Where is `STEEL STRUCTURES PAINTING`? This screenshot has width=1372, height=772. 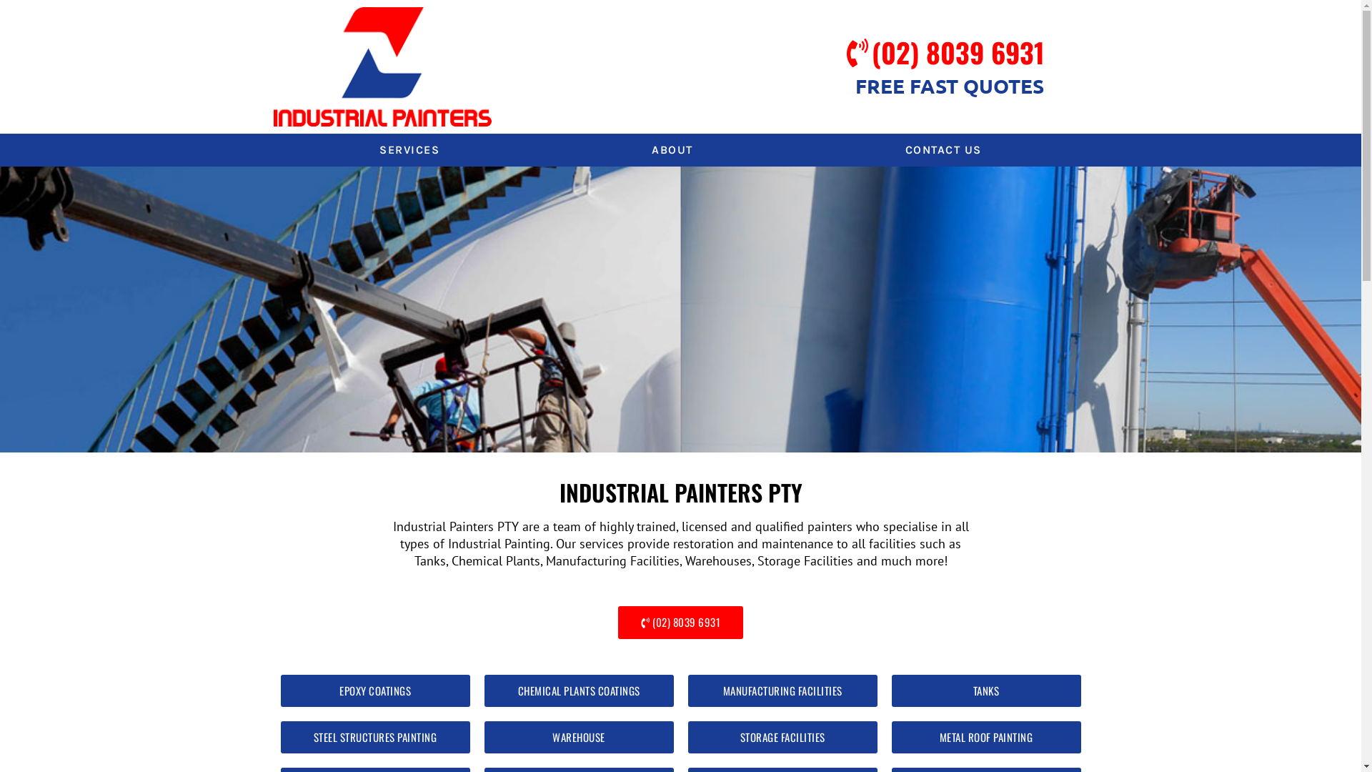 STEEL STRUCTURES PAINTING is located at coordinates (374, 738).